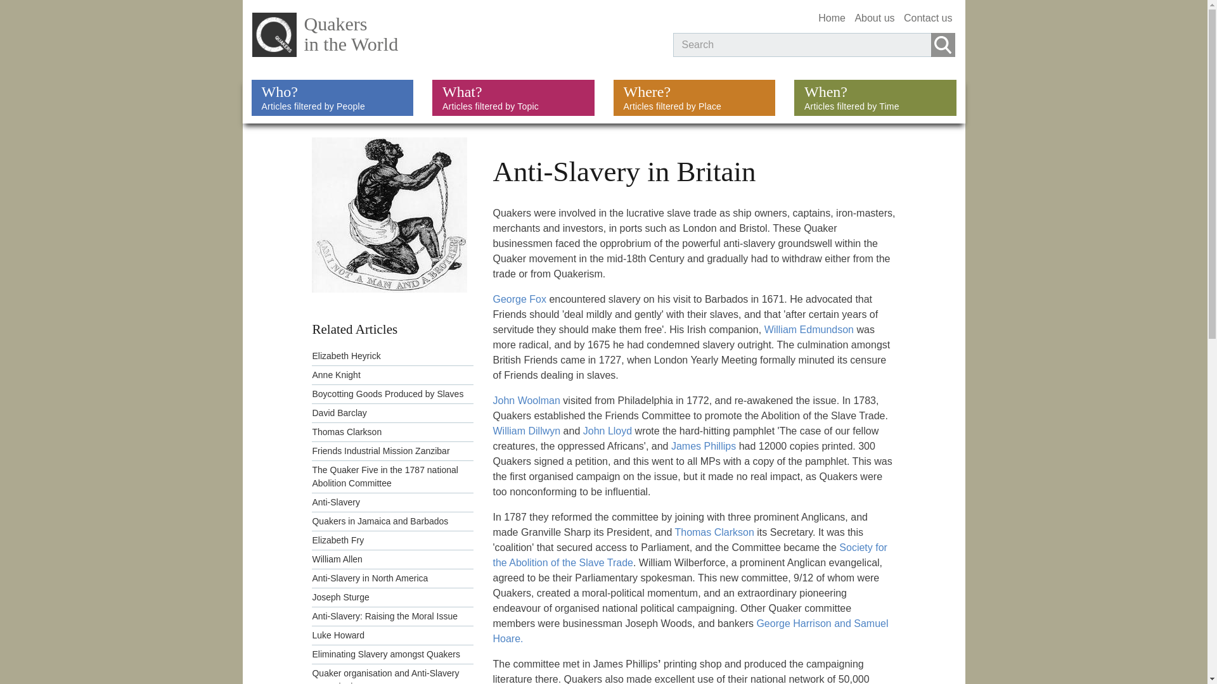  What do you see at coordinates (453, 38) in the screenshot?
I see `Contact us` at bounding box center [453, 38].